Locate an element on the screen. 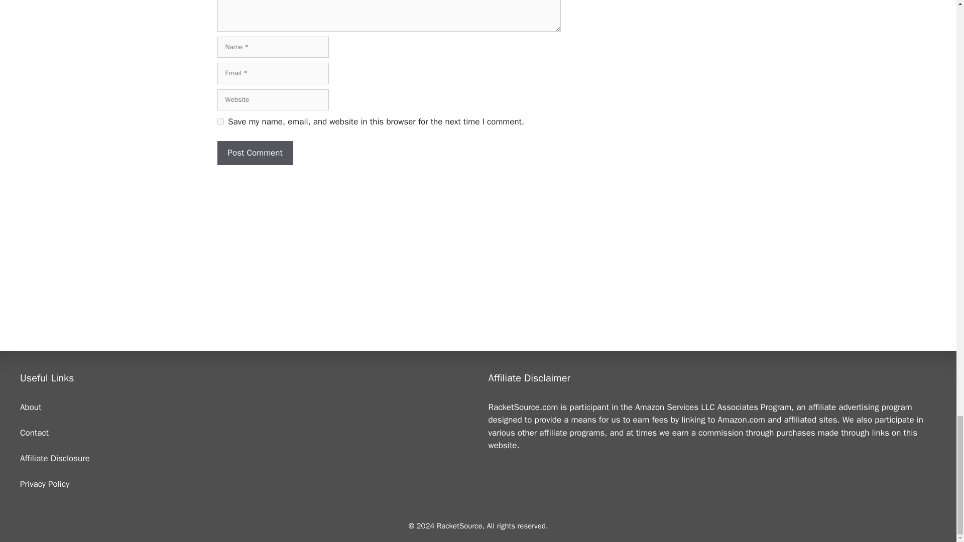 This screenshot has height=542, width=964. Post Comment is located at coordinates (255, 153).